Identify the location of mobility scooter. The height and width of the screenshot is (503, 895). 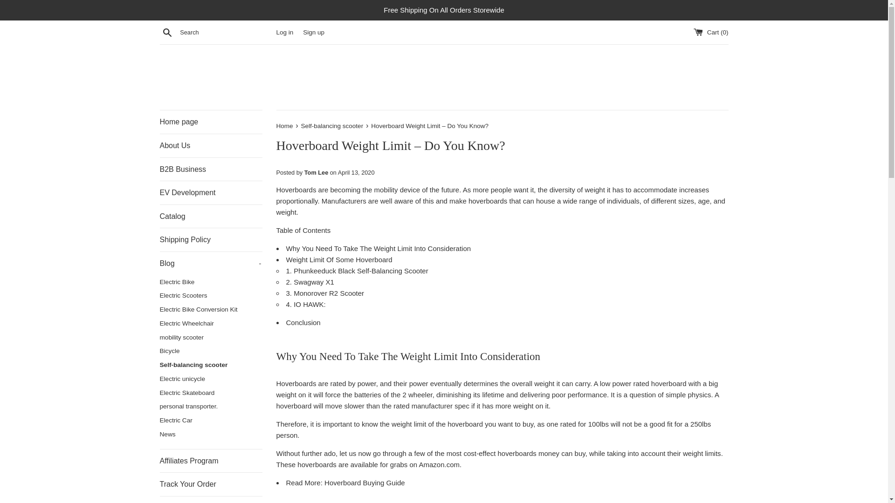
(211, 337).